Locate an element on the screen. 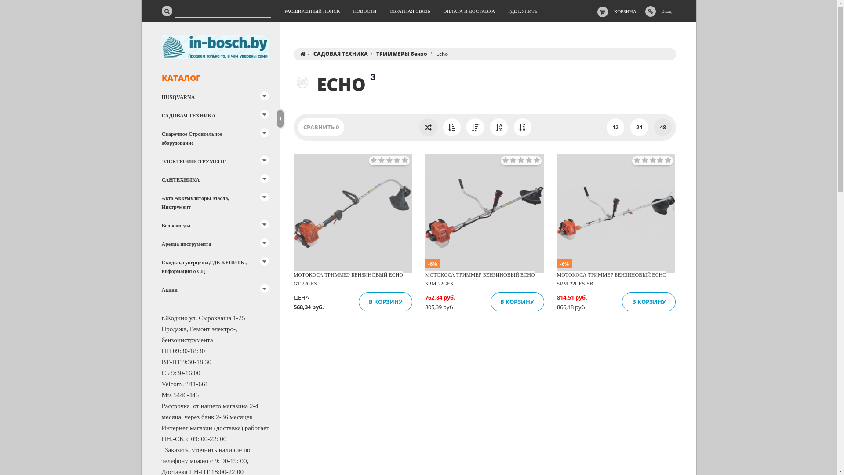 This screenshot has height=475, width=844. HUSQVARNA is located at coordinates (219, 98).